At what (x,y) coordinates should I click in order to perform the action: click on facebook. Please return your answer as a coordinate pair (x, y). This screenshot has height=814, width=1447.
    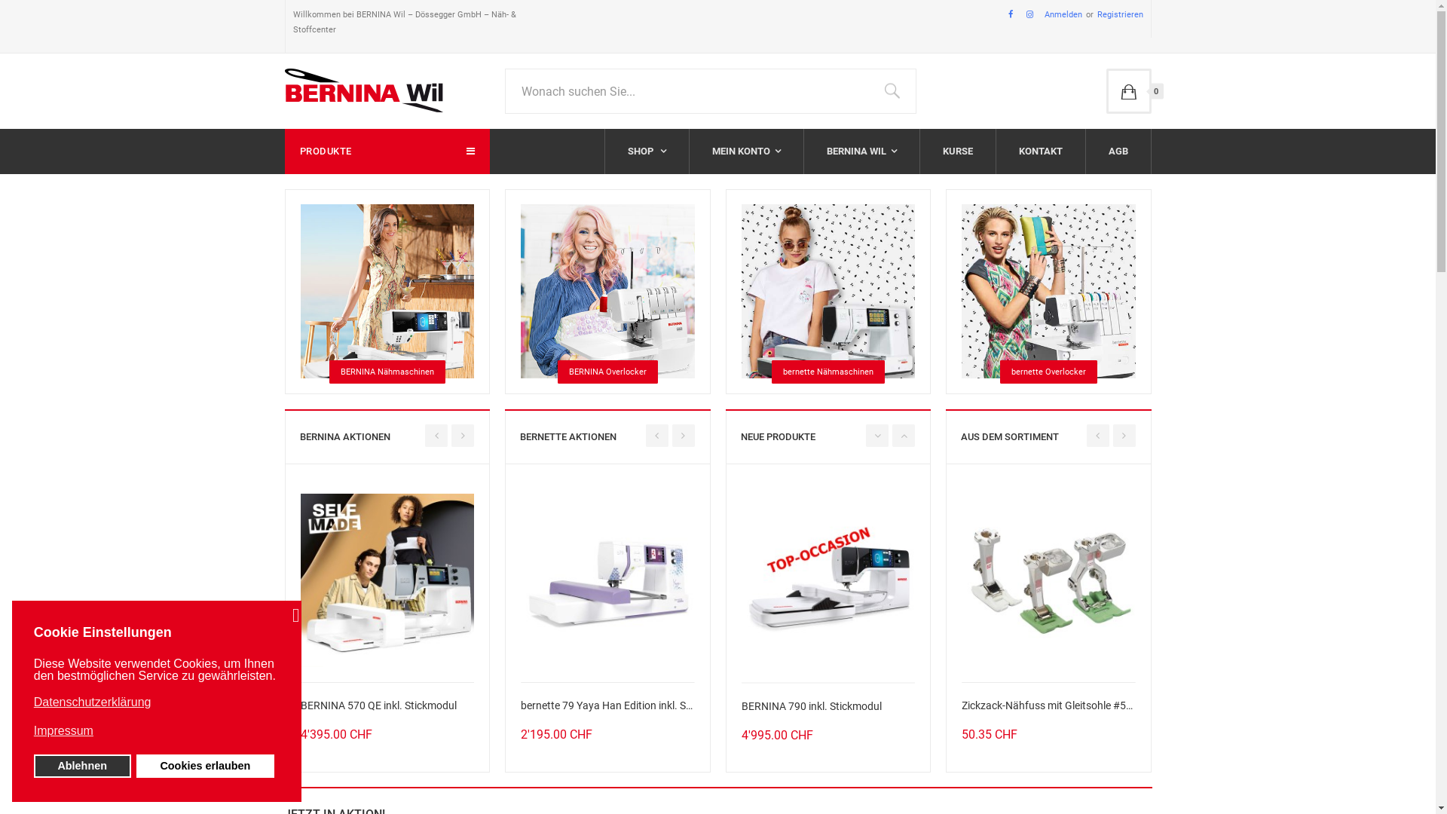
    Looking at the image, I should click on (1011, 15).